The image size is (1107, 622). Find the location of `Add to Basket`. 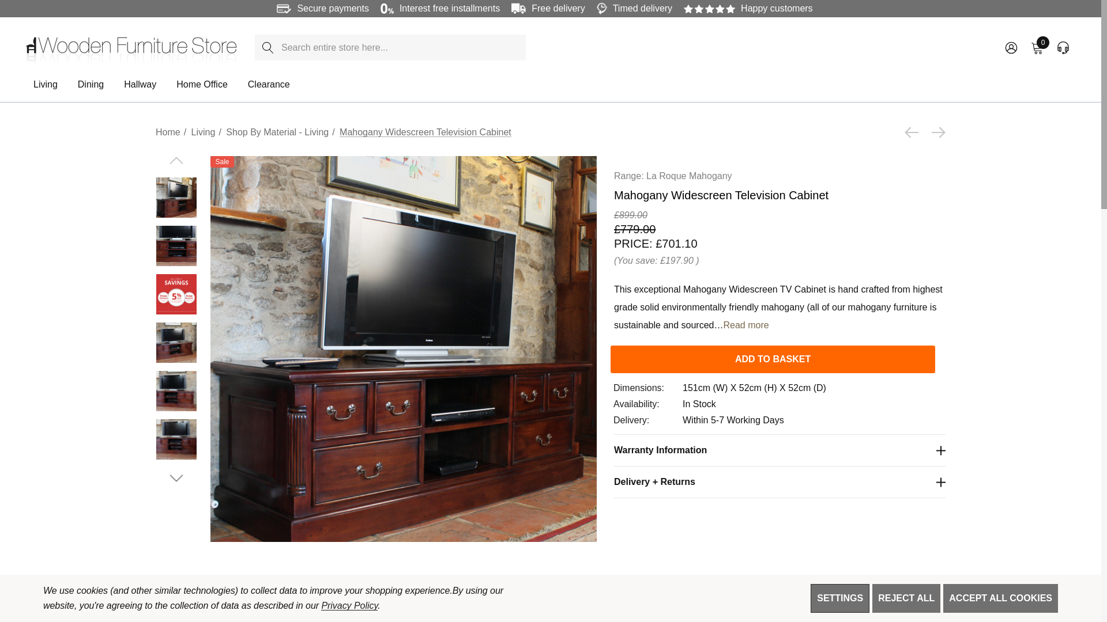

Add to Basket is located at coordinates (1062, 47).